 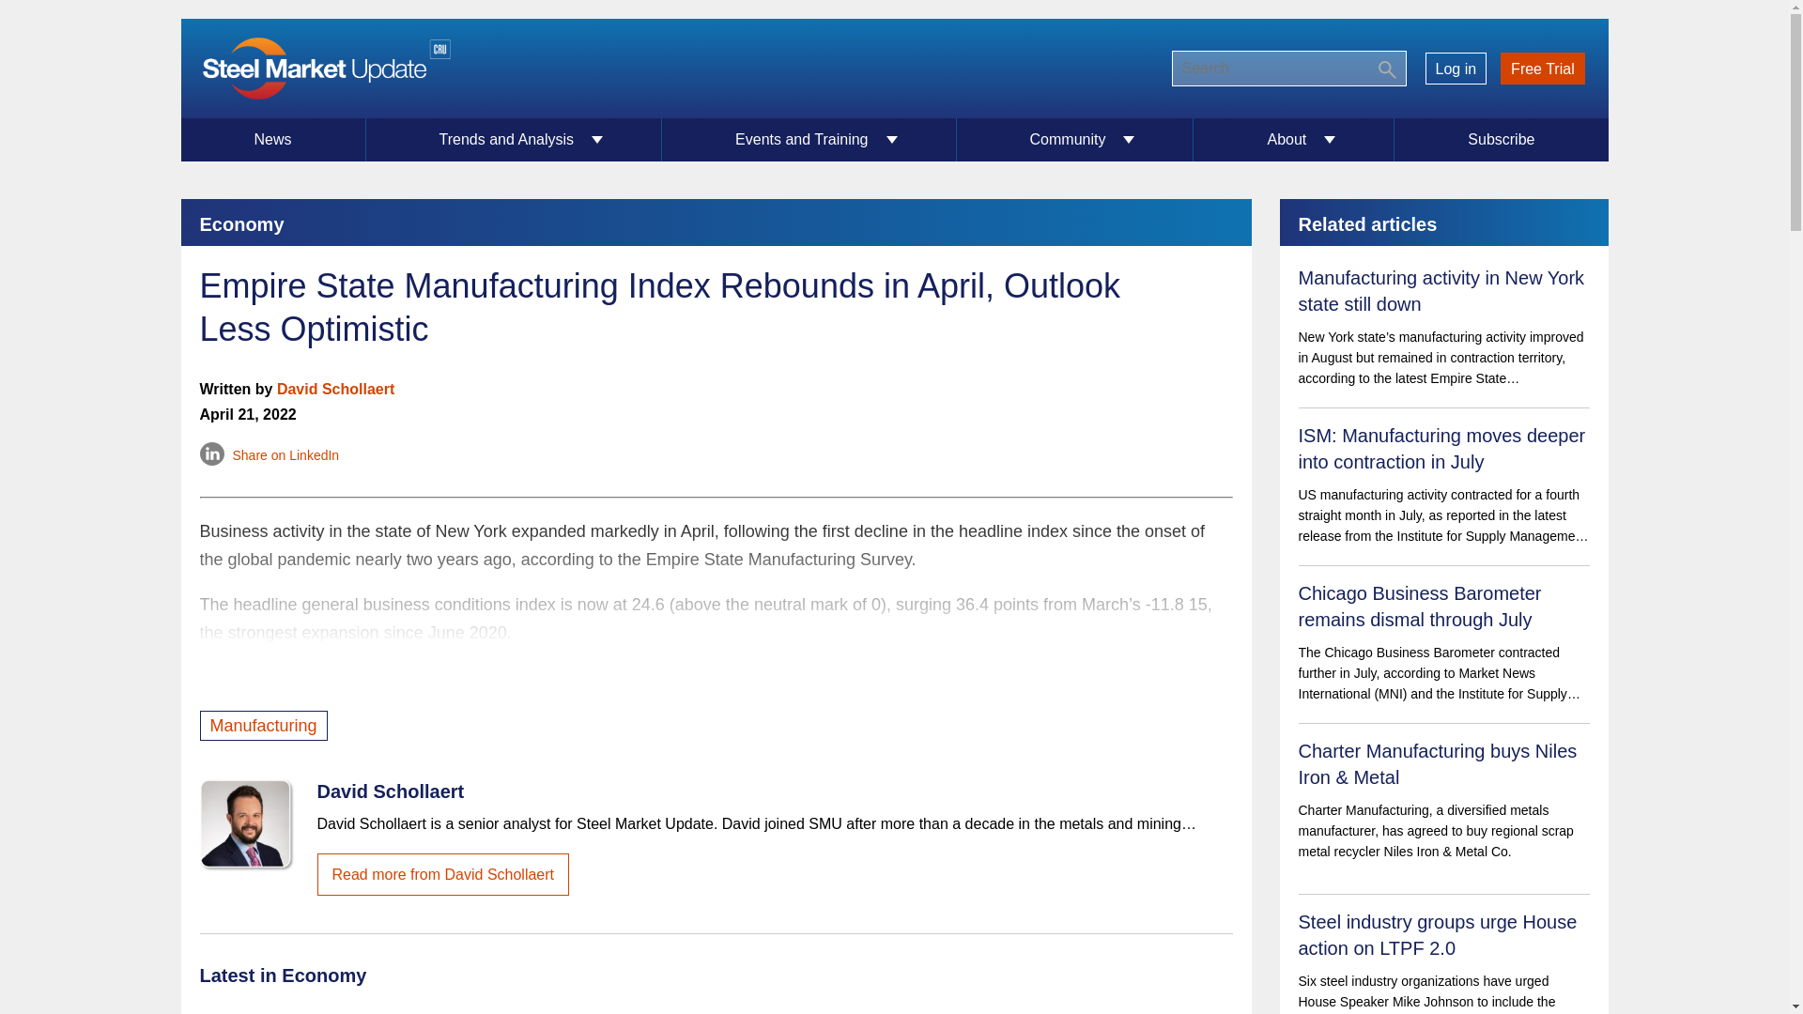 What do you see at coordinates (1543, 68) in the screenshot?
I see `Free Trial` at bounding box center [1543, 68].